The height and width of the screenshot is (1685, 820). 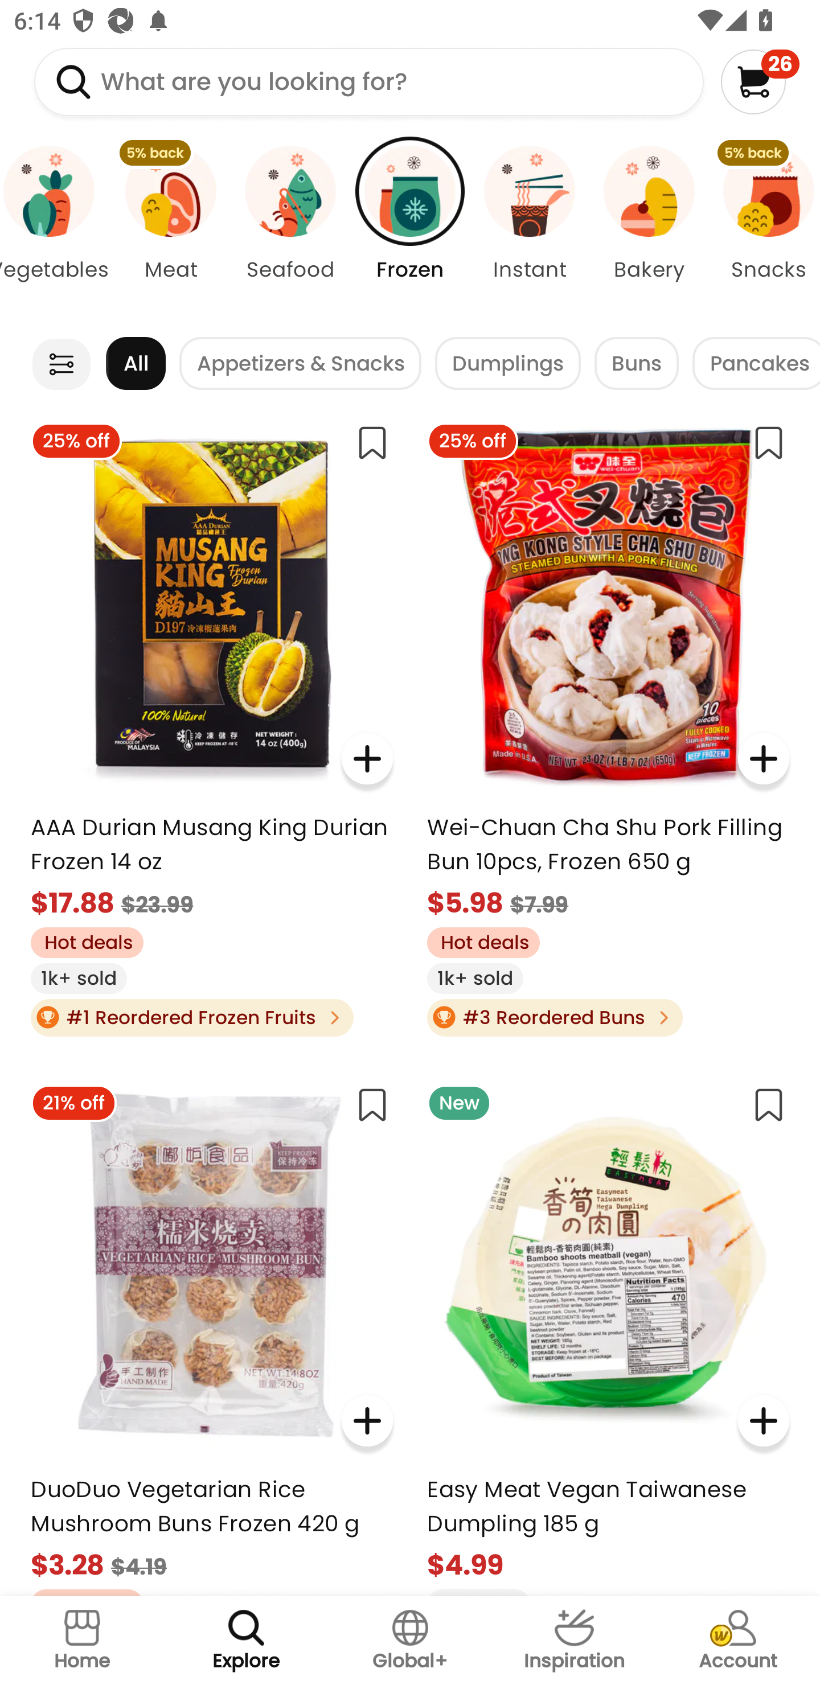 What do you see at coordinates (55, 230) in the screenshot?
I see `Vegetables` at bounding box center [55, 230].